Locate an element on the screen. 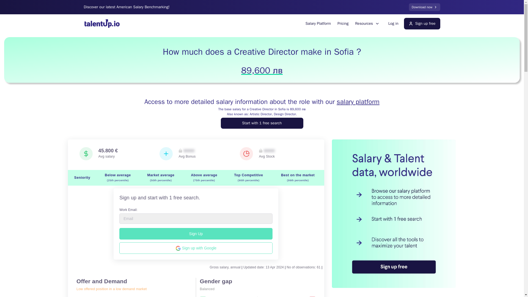  Log in is located at coordinates (284, 23).